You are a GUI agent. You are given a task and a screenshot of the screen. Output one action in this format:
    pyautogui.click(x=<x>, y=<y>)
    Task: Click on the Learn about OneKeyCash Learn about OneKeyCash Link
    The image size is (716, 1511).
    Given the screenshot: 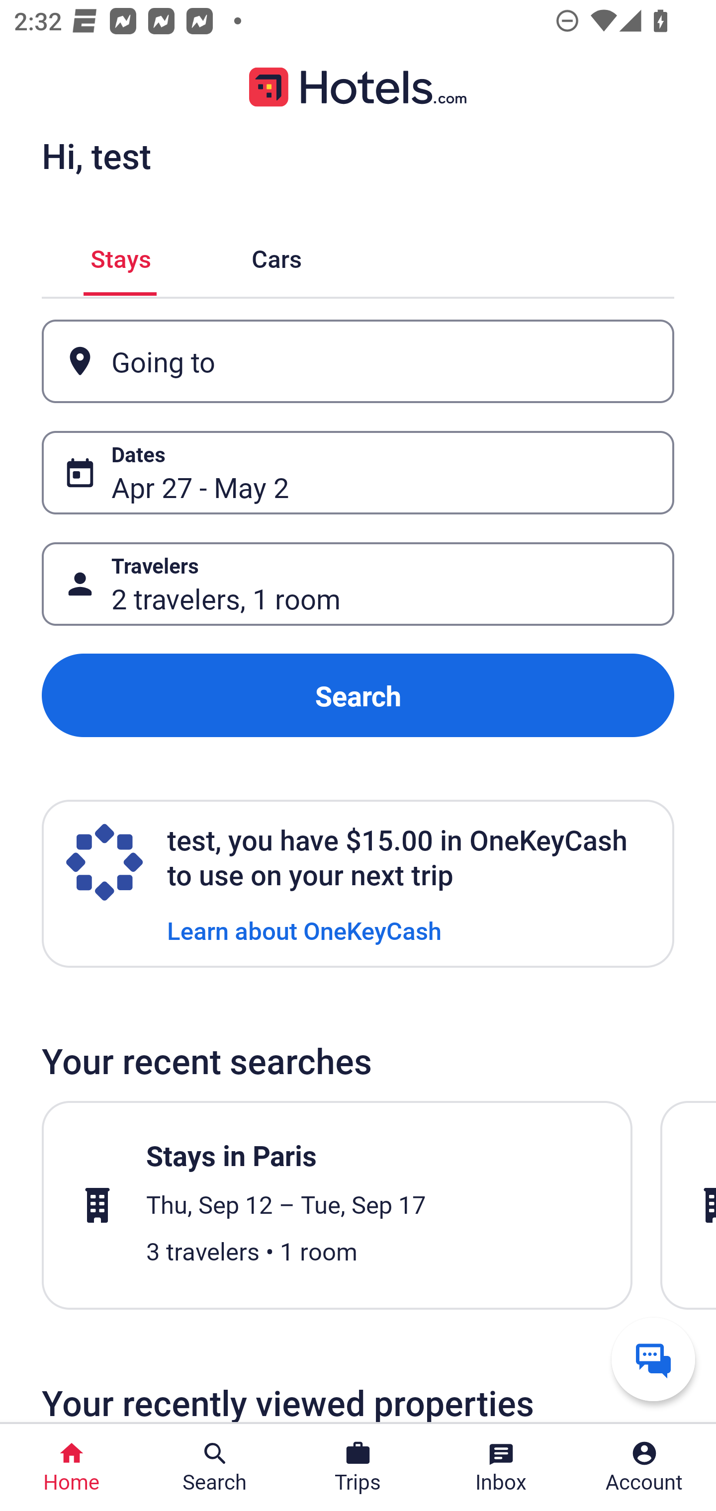 What is the action you would take?
    pyautogui.click(x=304, y=929)
    